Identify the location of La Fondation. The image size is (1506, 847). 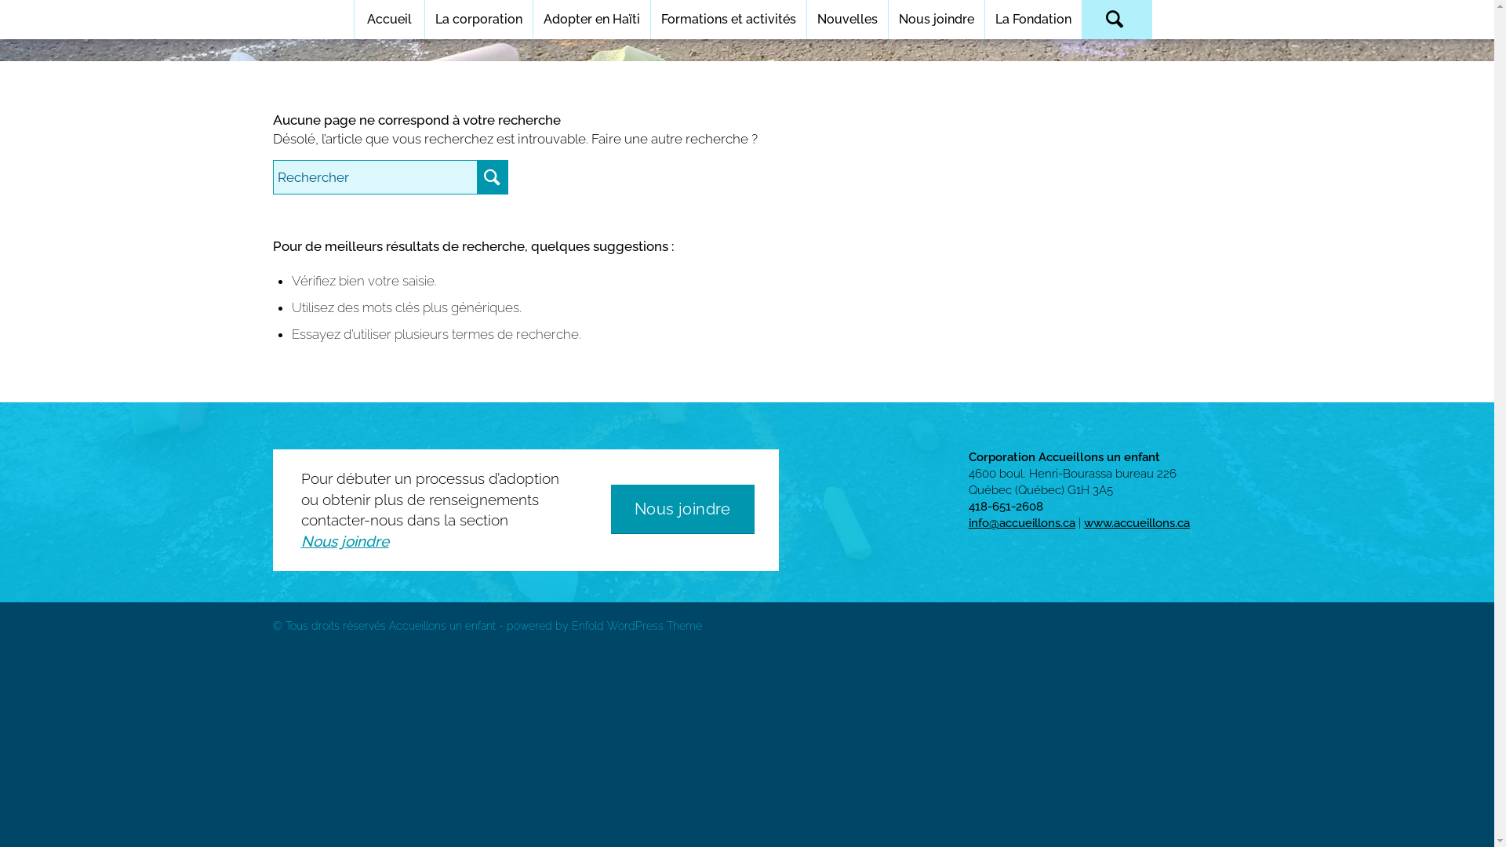
(1033, 20).